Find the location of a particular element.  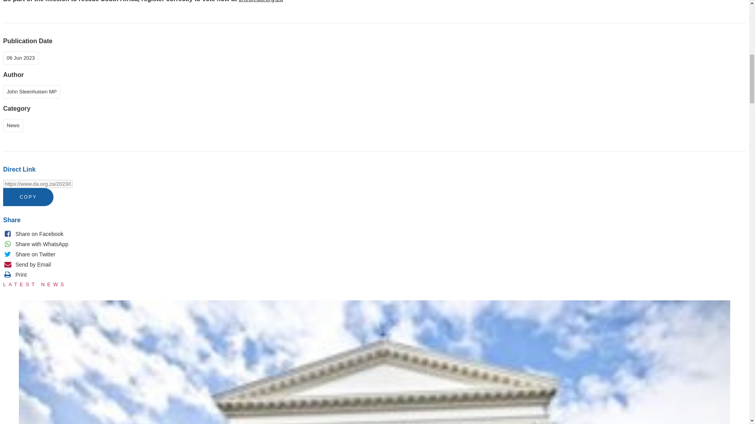

Share on Facebook is located at coordinates (33, 234).